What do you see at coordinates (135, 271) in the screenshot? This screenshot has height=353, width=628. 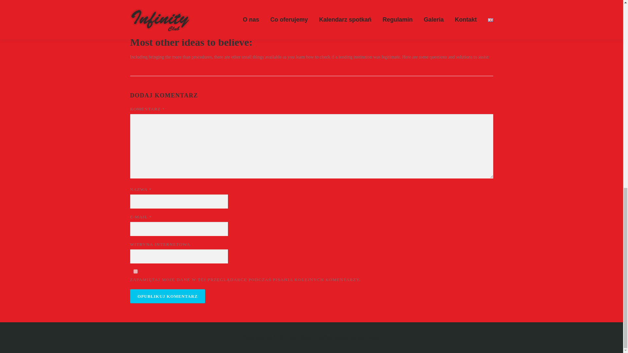 I see `yes` at bounding box center [135, 271].